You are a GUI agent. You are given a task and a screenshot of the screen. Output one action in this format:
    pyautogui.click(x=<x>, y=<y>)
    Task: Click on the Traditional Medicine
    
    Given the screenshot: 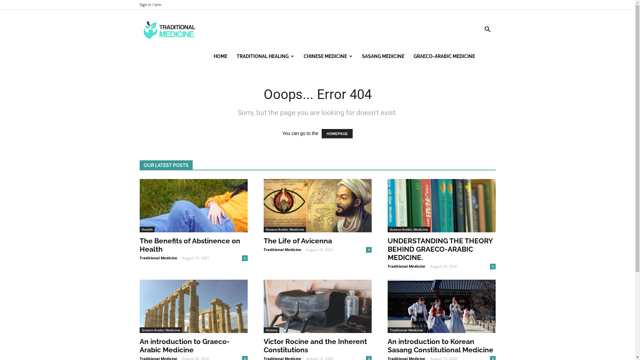 What is the action you would take?
    pyautogui.click(x=282, y=249)
    